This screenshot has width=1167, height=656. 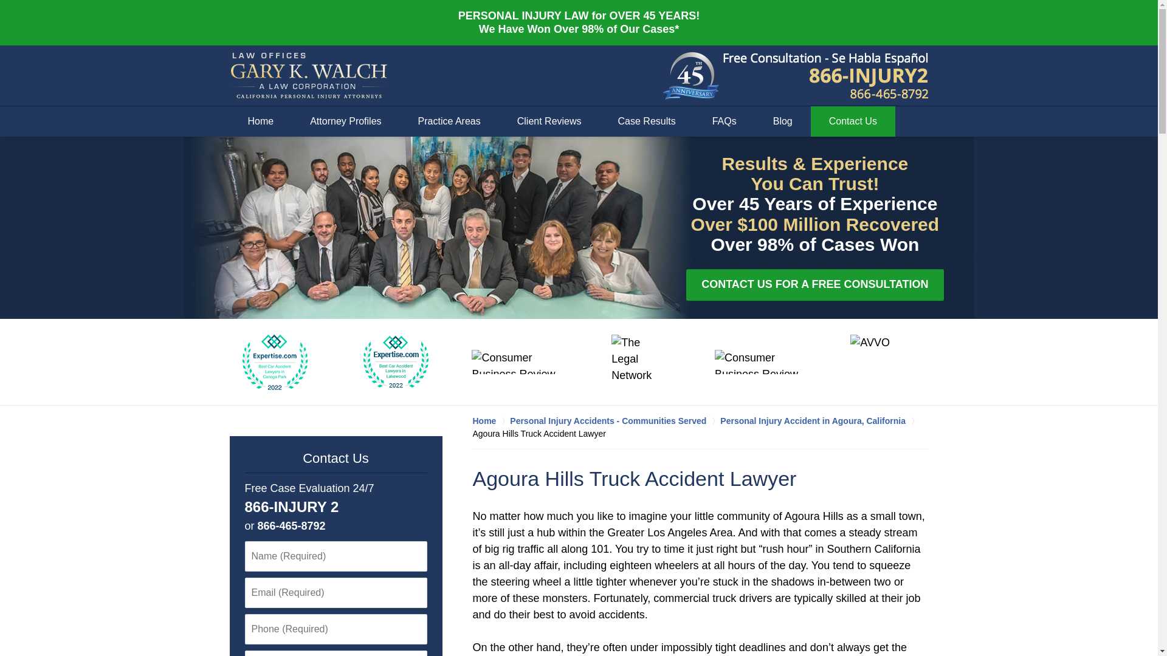 What do you see at coordinates (491, 420) in the screenshot?
I see `Home` at bounding box center [491, 420].